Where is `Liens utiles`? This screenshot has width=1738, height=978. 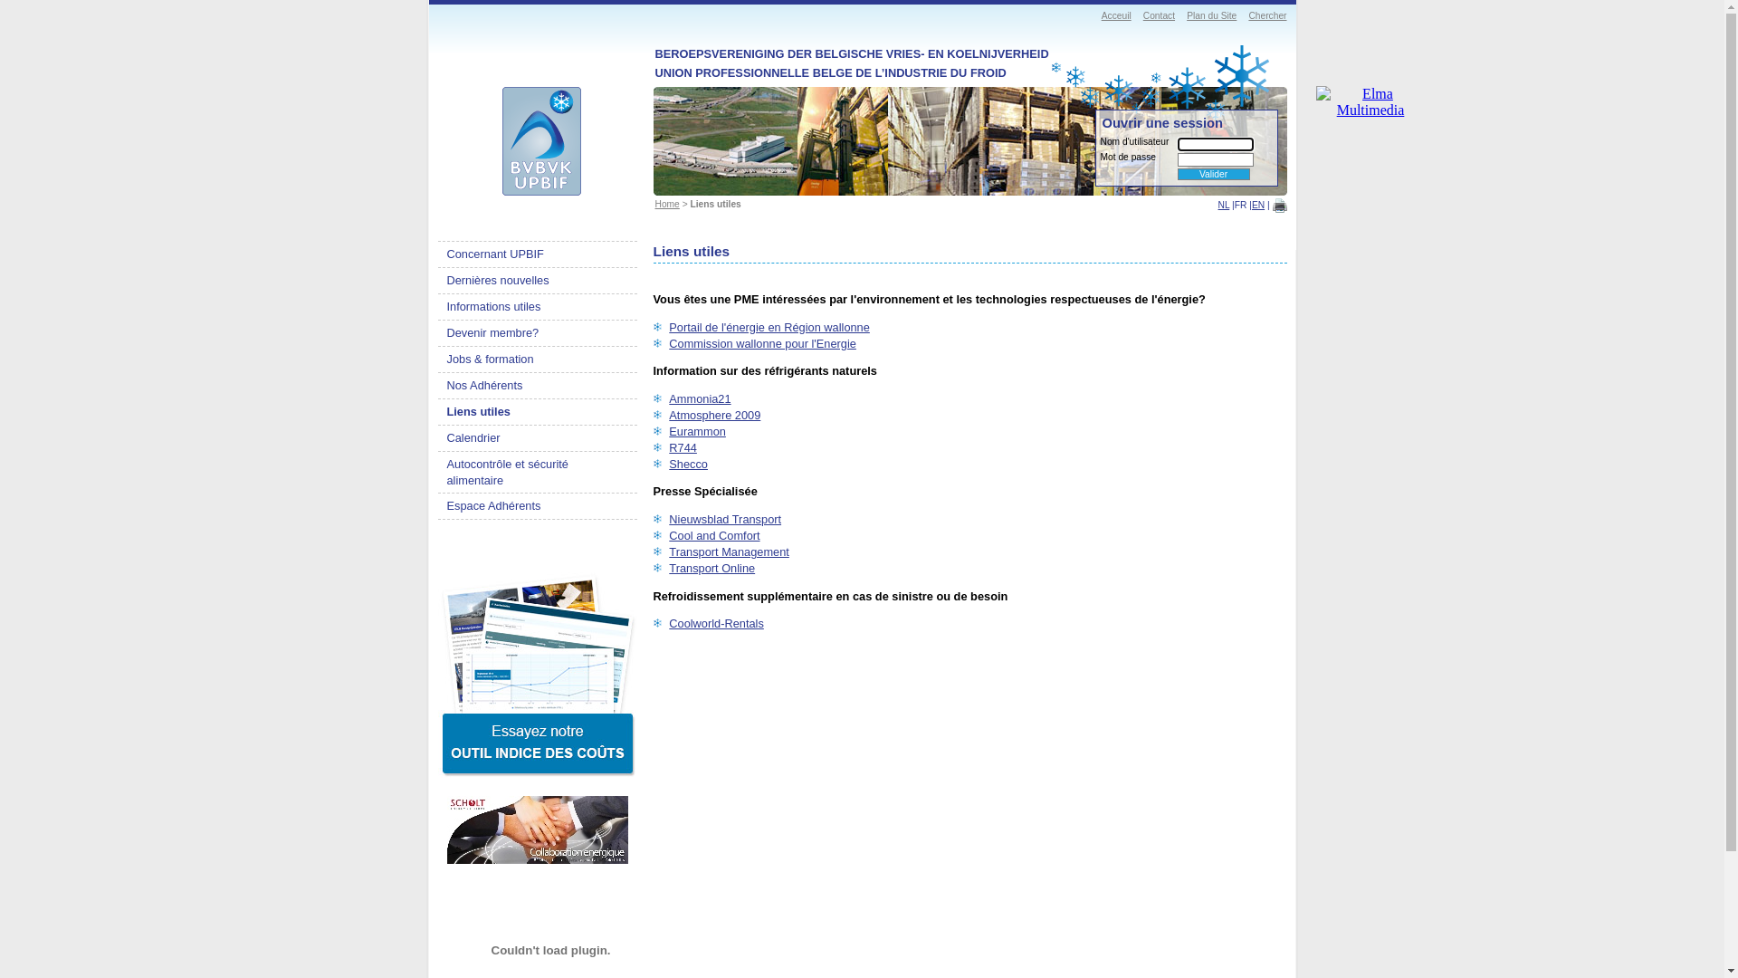
Liens utiles is located at coordinates (538, 412).